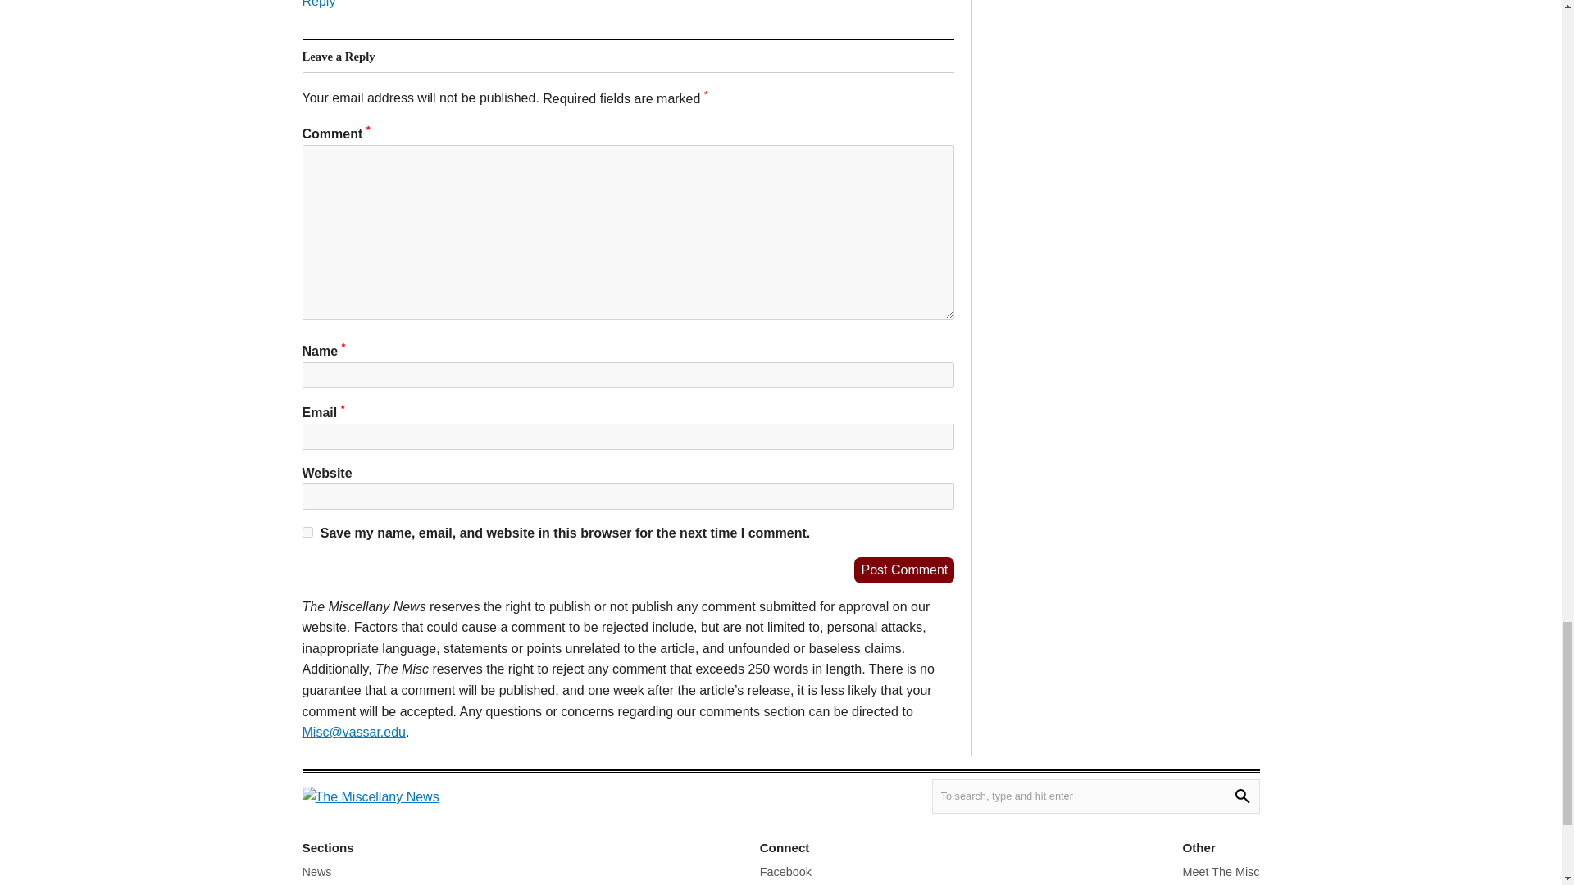 The width and height of the screenshot is (1574, 885). What do you see at coordinates (307, 531) in the screenshot?
I see `yes` at bounding box center [307, 531].